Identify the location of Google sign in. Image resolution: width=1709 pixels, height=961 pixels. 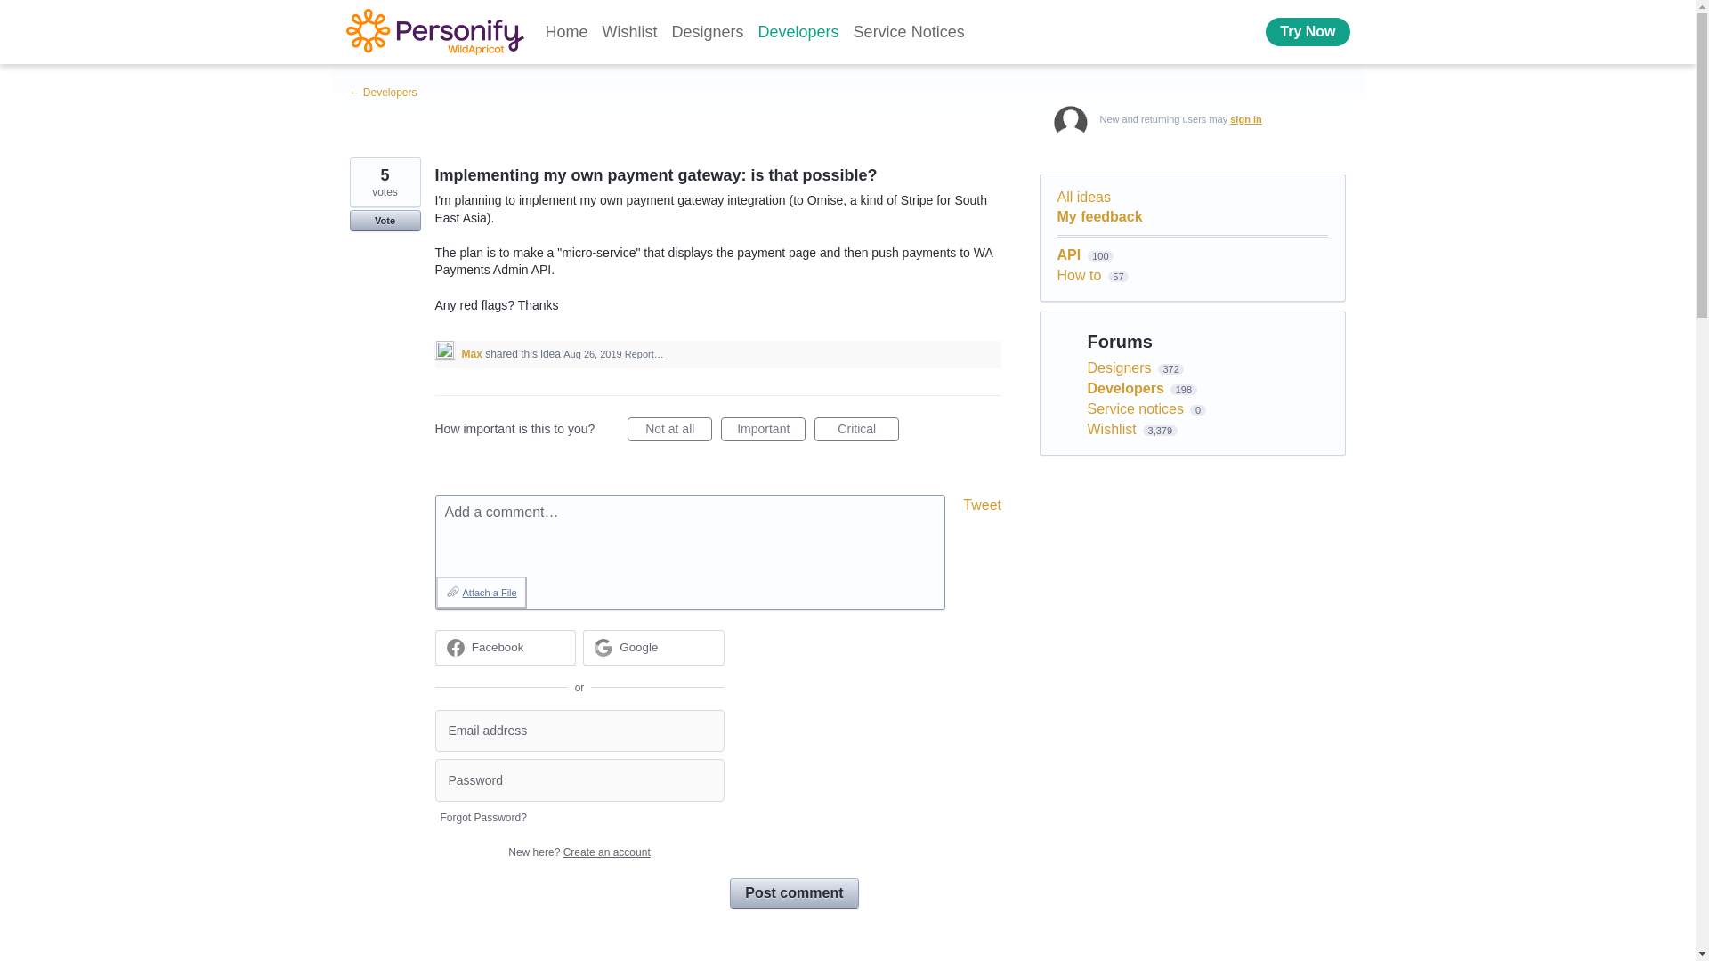
(653, 648).